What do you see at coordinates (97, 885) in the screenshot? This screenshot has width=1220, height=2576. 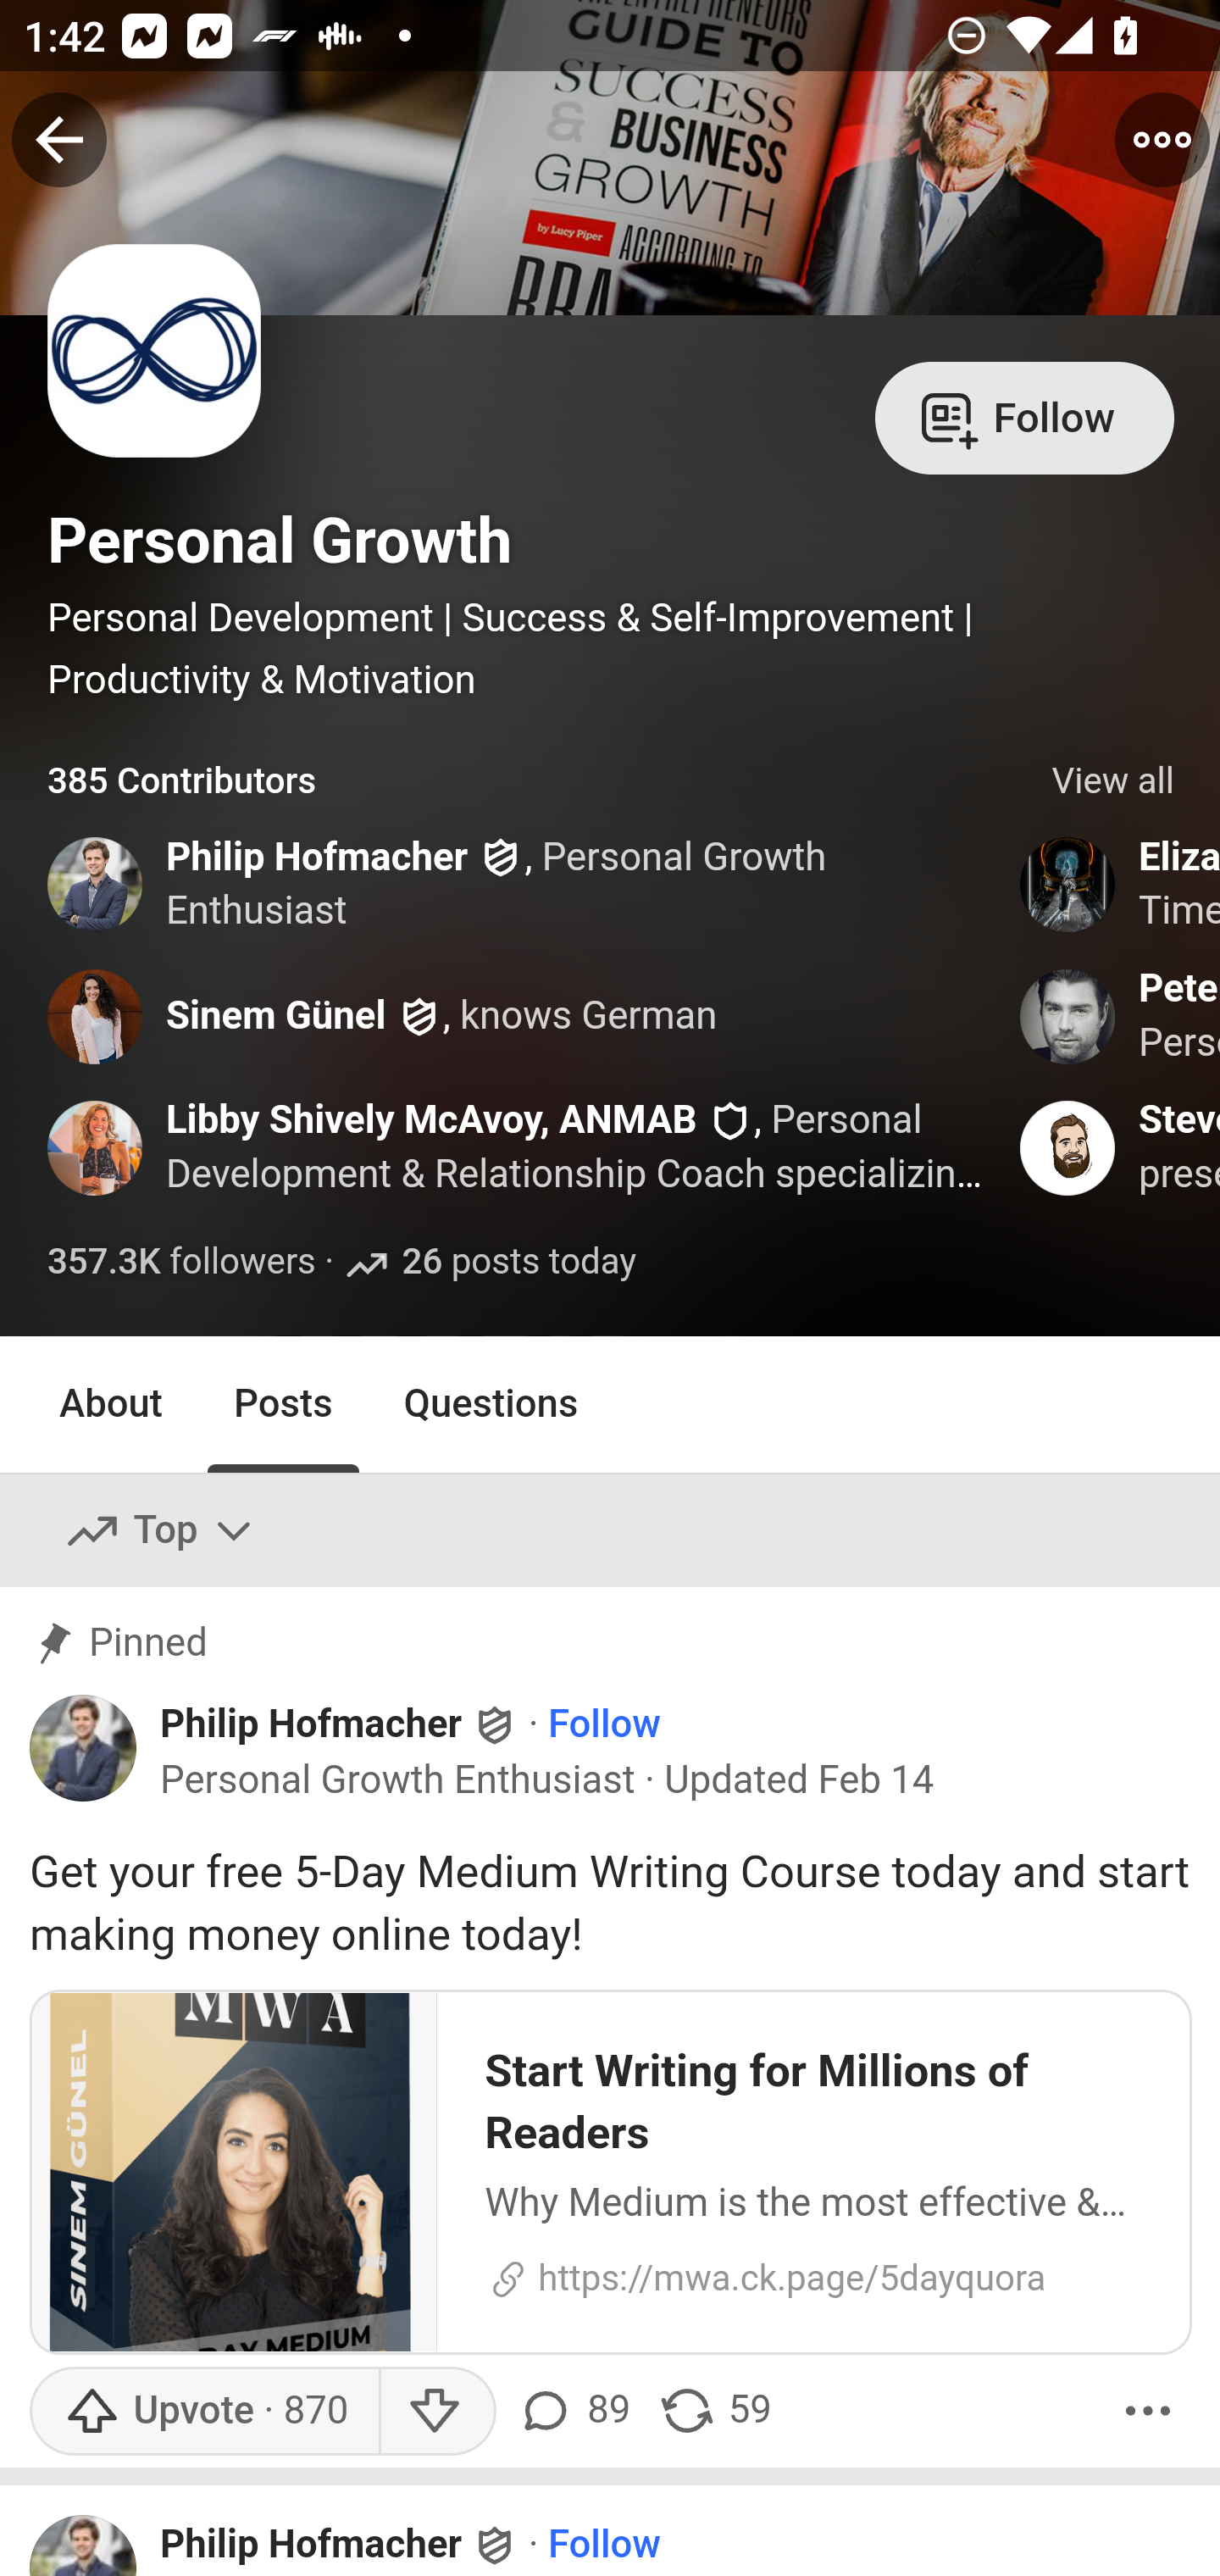 I see `Profile photo for Philip Hofmacher` at bounding box center [97, 885].